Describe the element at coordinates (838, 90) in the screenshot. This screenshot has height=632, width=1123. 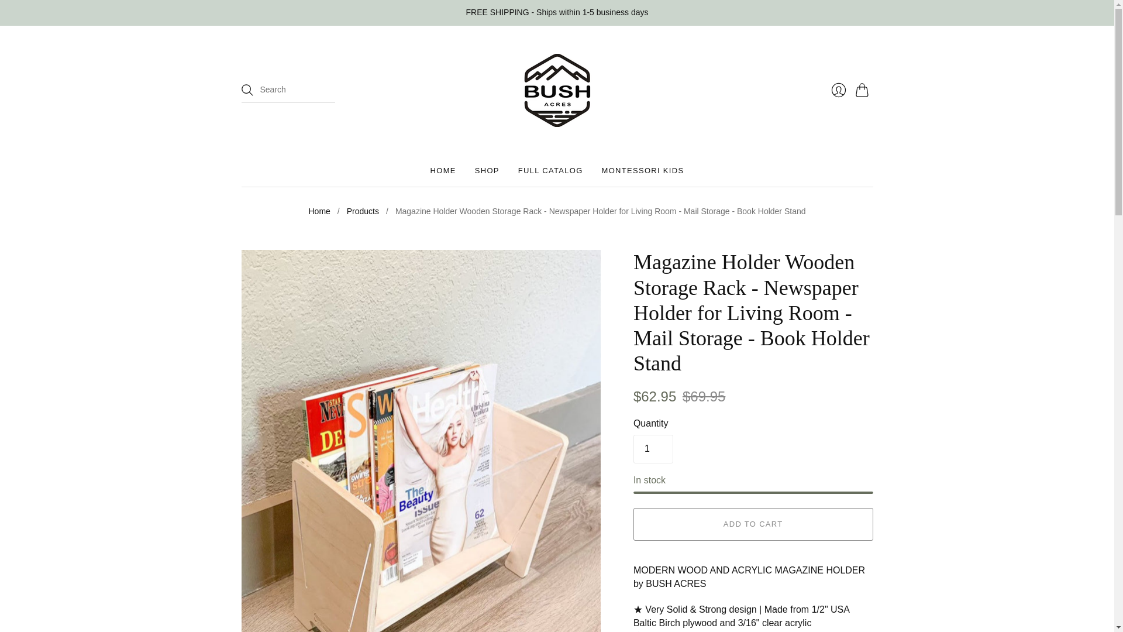
I see `Login` at that location.